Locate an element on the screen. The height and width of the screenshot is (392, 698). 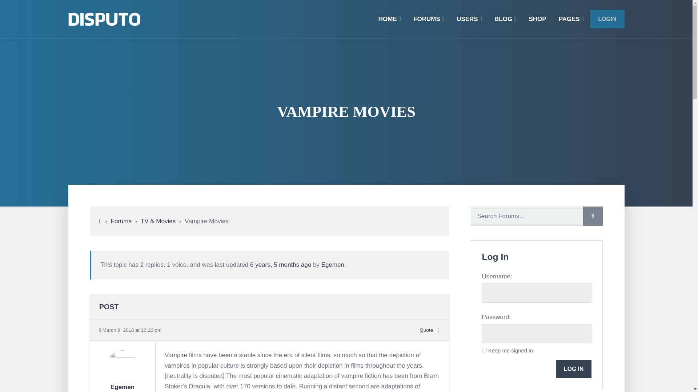
USERS is located at coordinates (469, 19).